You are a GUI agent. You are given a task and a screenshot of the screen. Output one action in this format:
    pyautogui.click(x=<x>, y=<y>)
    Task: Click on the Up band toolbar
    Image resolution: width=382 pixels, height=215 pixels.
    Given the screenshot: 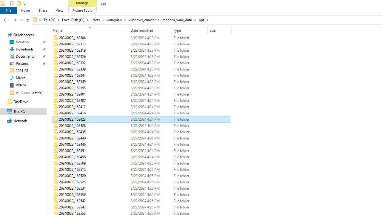 What is the action you would take?
    pyautogui.click(x=27, y=21)
    